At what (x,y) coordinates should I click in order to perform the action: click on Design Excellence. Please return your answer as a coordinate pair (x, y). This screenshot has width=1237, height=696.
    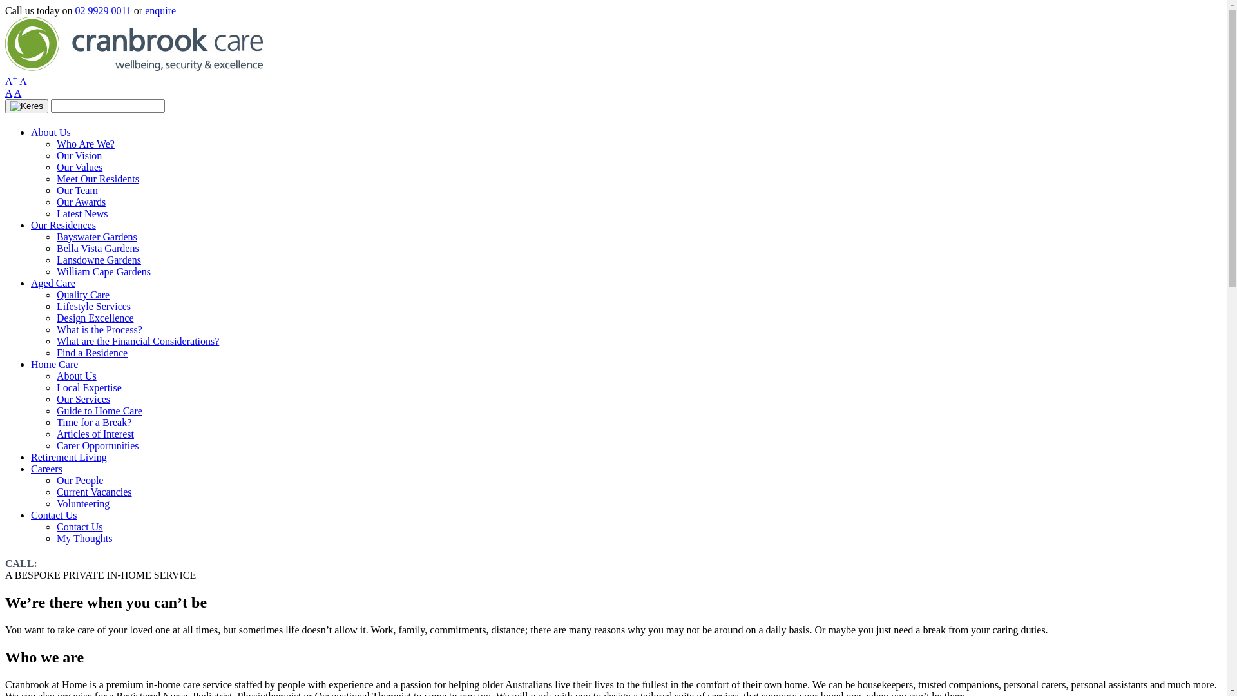
    Looking at the image, I should click on (95, 318).